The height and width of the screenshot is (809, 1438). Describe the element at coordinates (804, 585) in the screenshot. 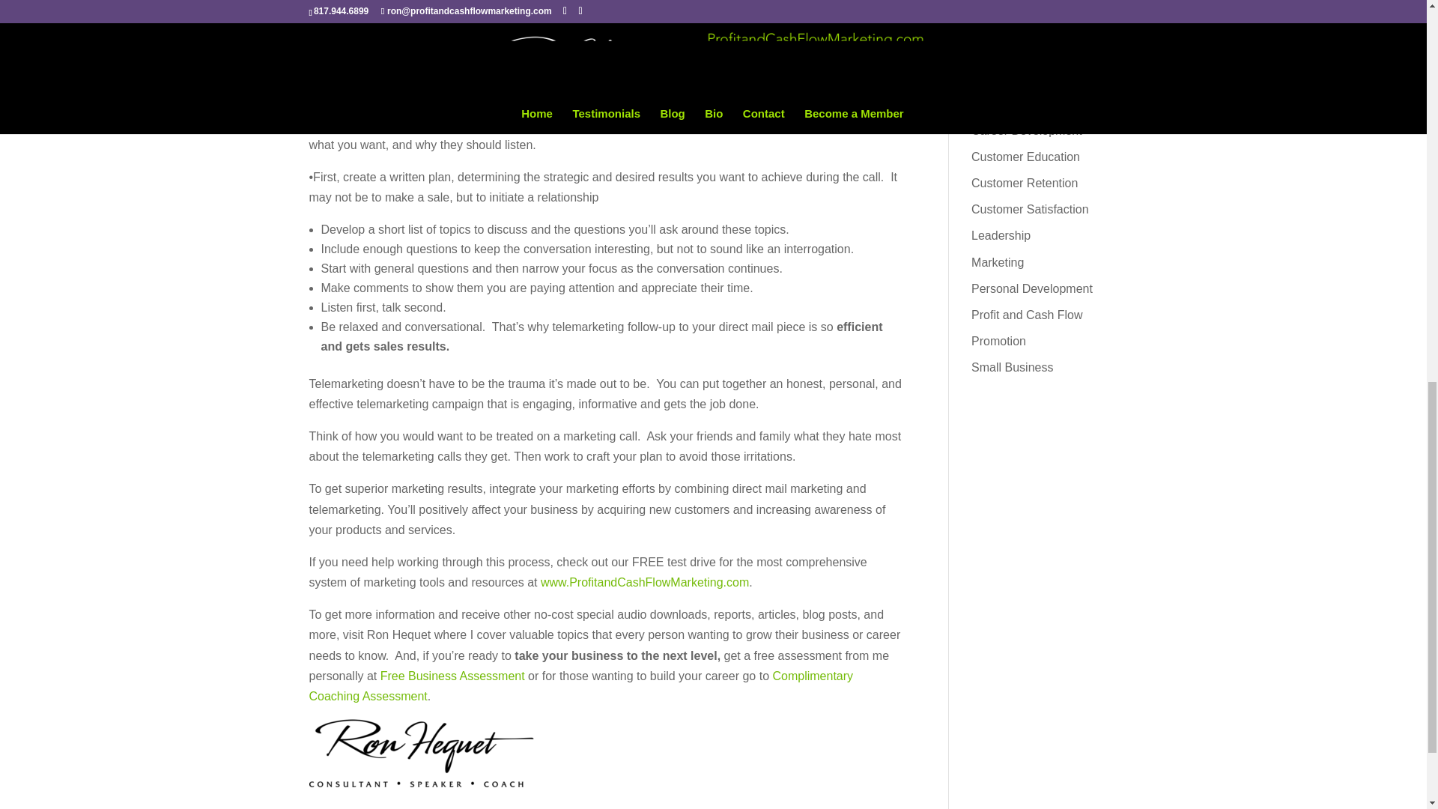

I see `Free Business Assessment` at that location.